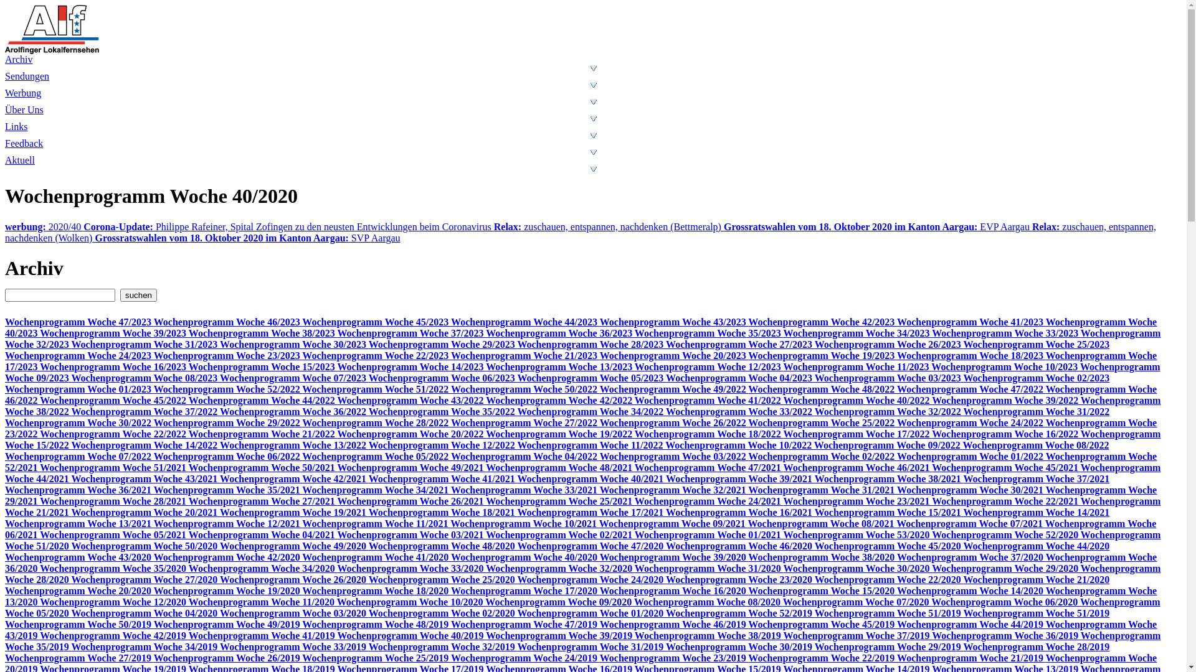 This screenshot has width=1196, height=672. Describe the element at coordinates (822, 591) in the screenshot. I see `Wochenprogramm Woche 15/2020` at that location.